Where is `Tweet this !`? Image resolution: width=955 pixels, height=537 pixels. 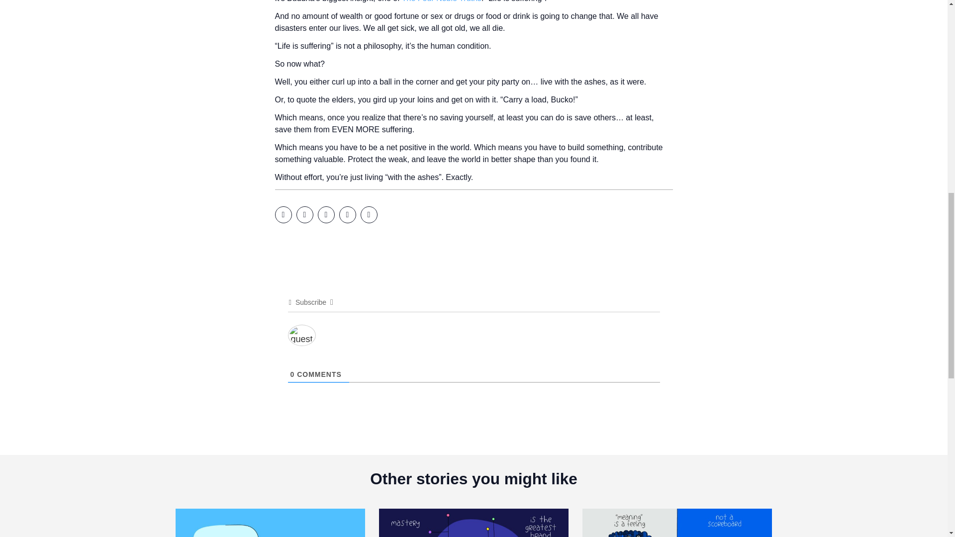 Tweet this ! is located at coordinates (304, 215).